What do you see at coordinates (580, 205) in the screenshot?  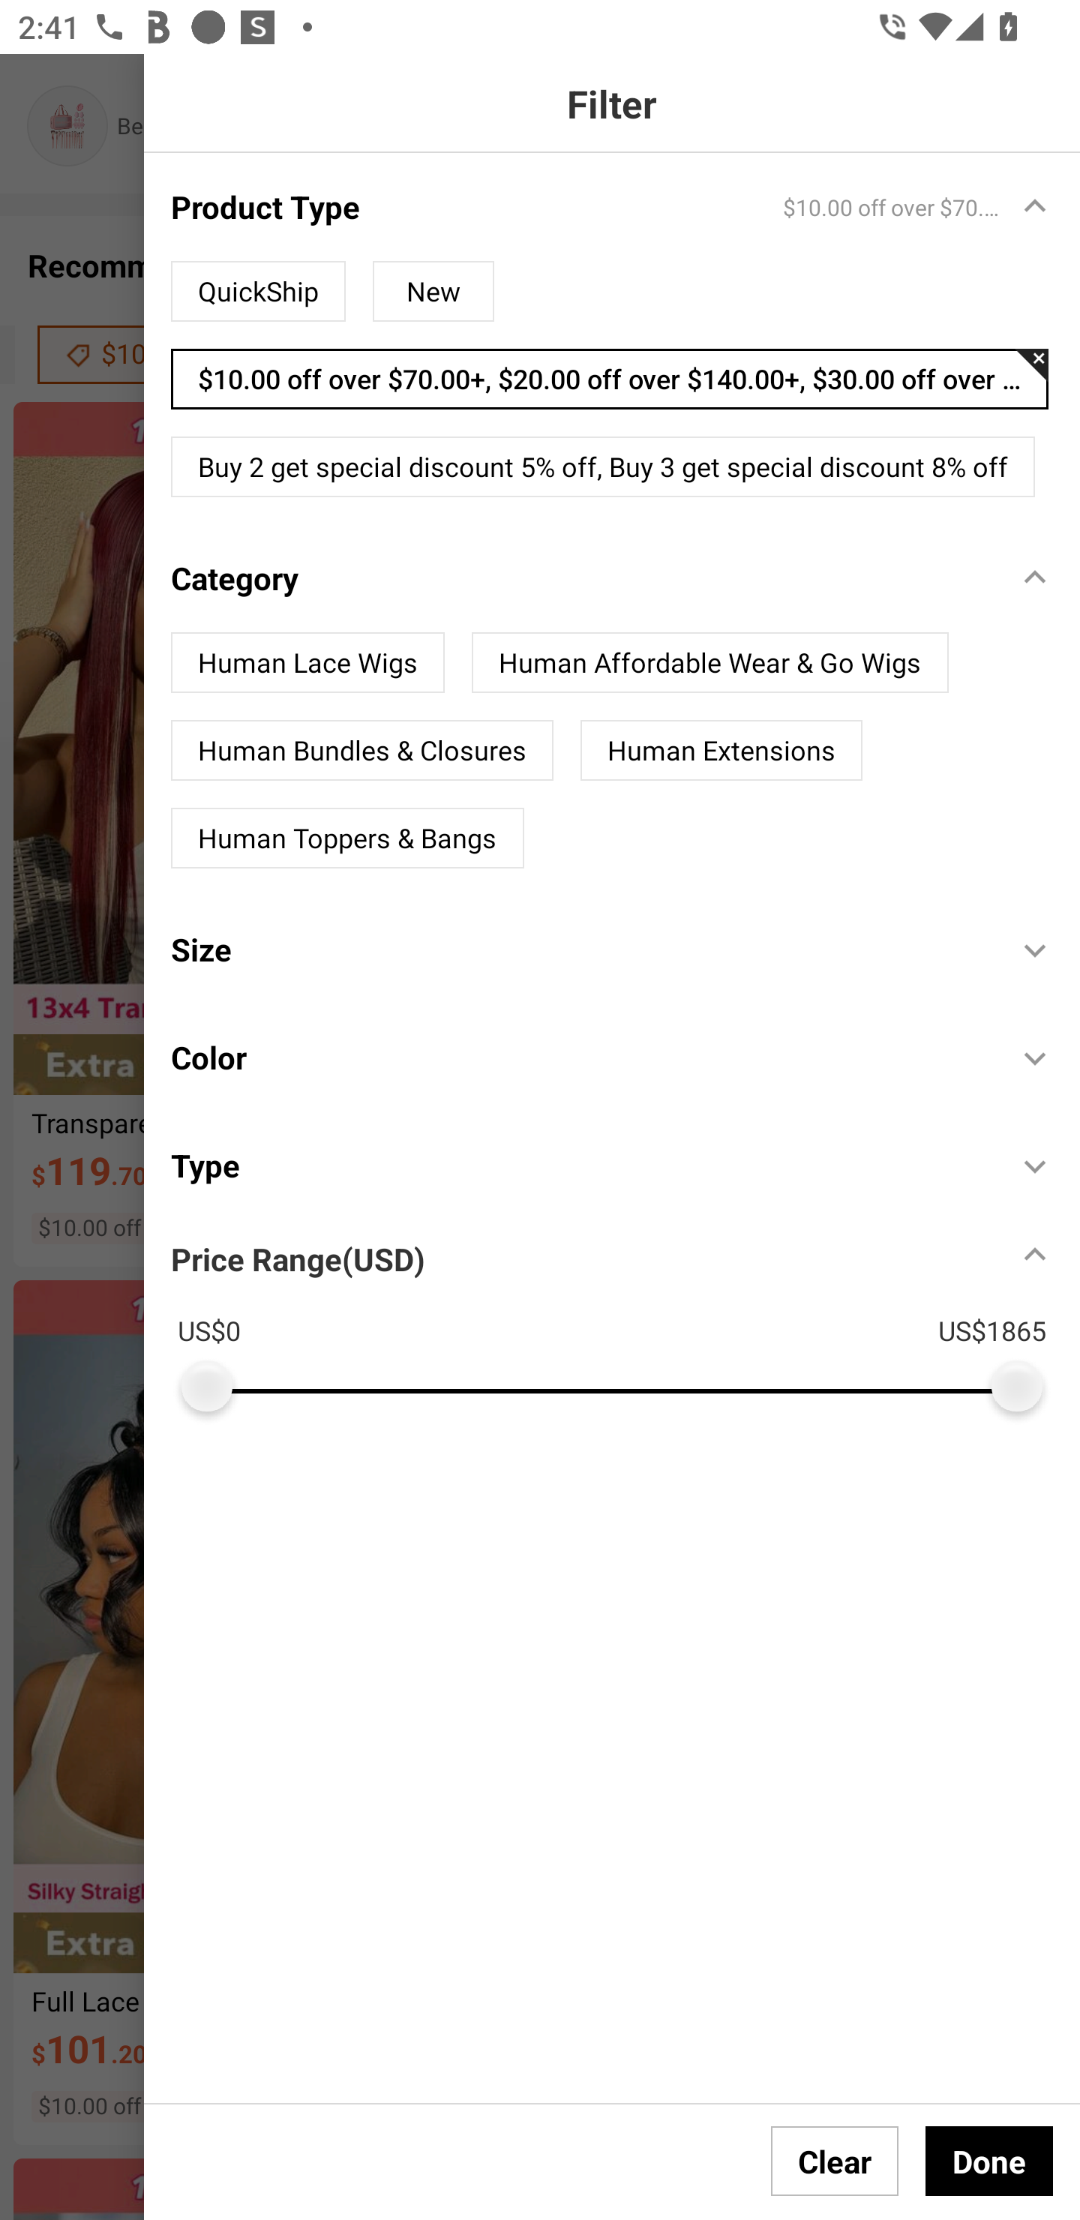 I see `Product Type` at bounding box center [580, 205].